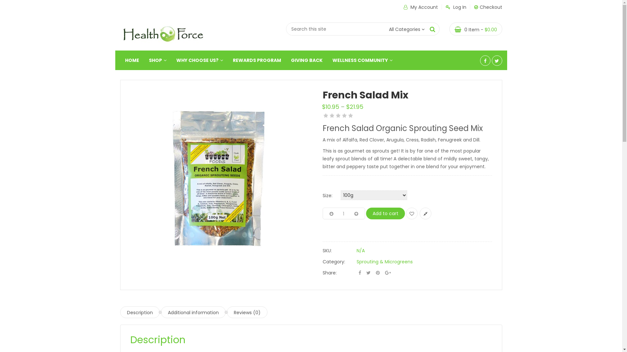 Image resolution: width=627 pixels, height=352 pixels. Describe the element at coordinates (421, 7) in the screenshot. I see `My Account` at that location.